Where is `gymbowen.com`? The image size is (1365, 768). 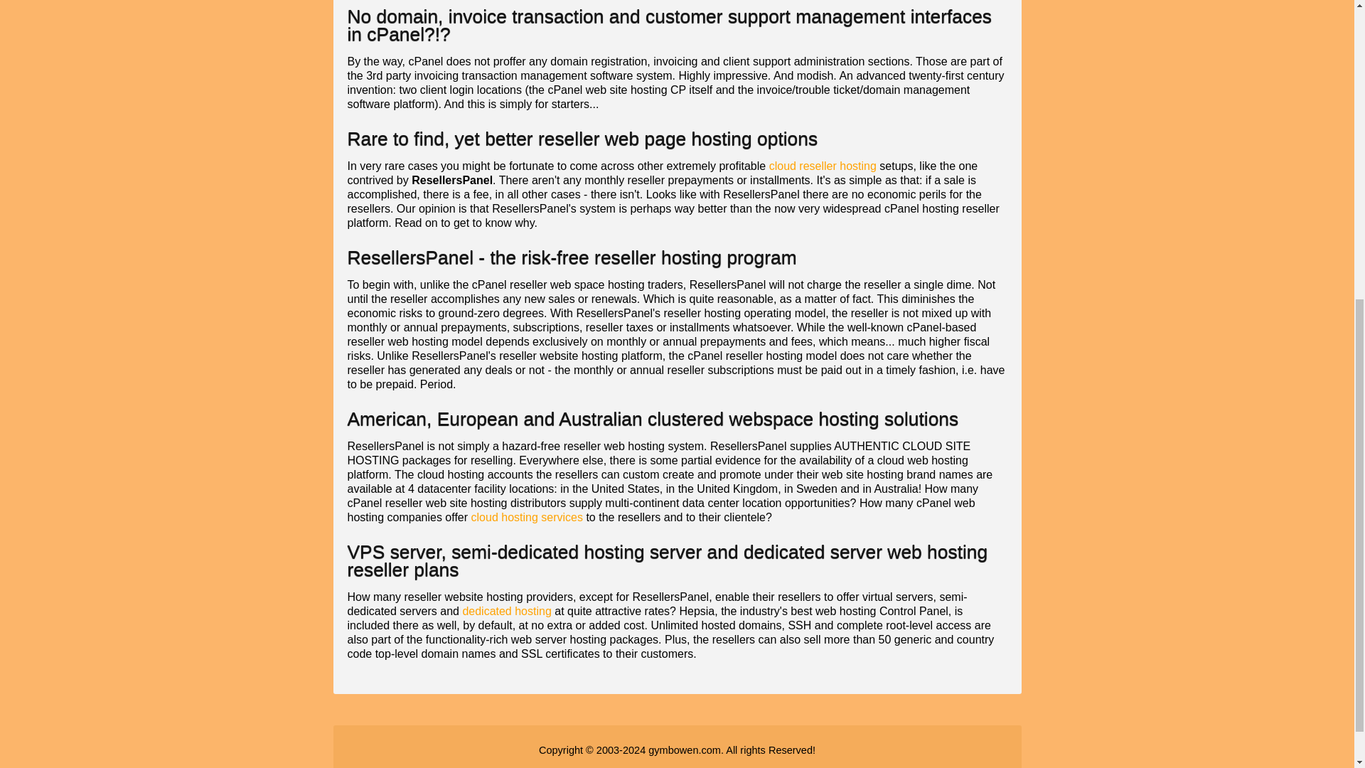 gymbowen.com is located at coordinates (684, 750).